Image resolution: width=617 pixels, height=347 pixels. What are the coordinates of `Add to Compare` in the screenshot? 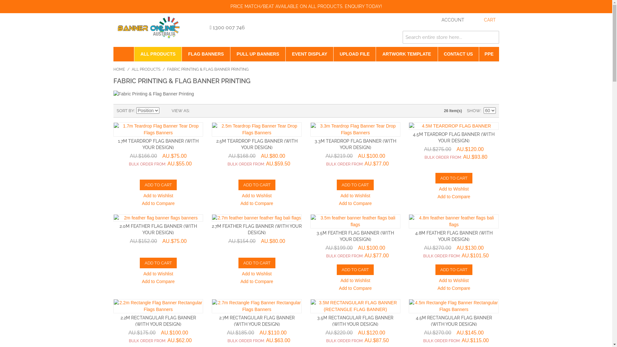 It's located at (257, 282).